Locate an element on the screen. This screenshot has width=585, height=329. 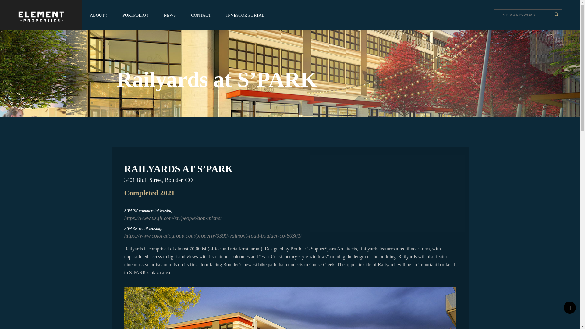
NEWS is located at coordinates (170, 15).